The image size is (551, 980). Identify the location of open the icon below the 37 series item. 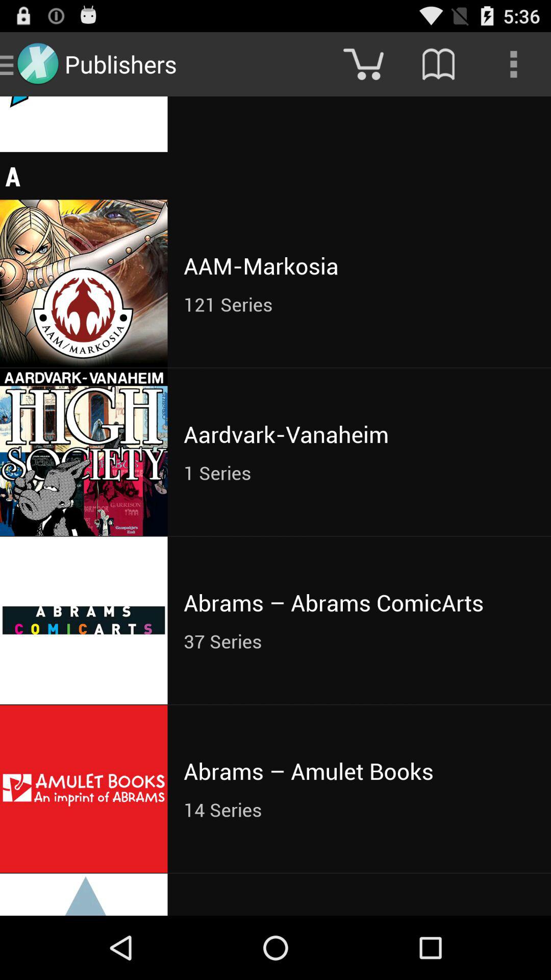
(359, 771).